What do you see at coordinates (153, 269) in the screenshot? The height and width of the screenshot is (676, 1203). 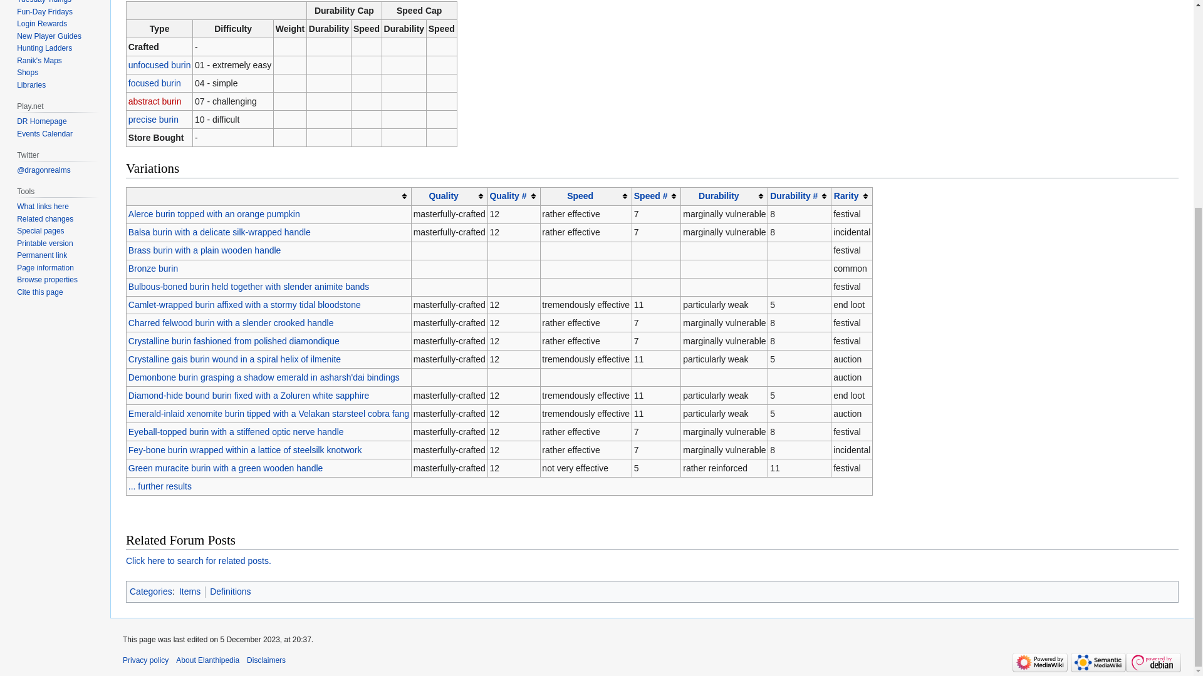 I see `Bronze burin` at bounding box center [153, 269].